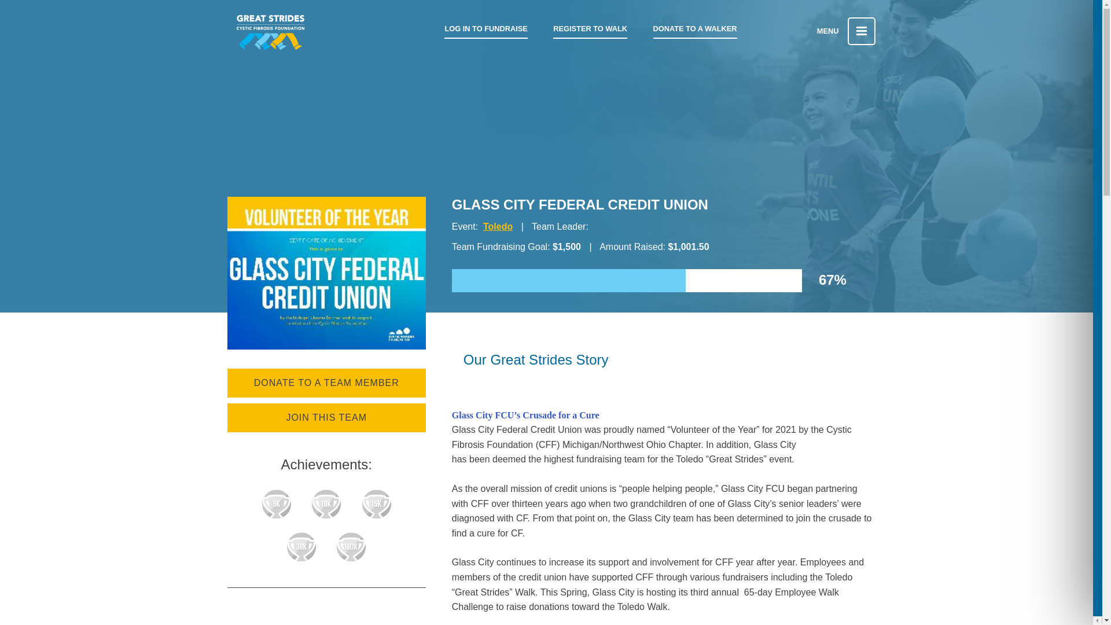  What do you see at coordinates (485, 29) in the screenshot?
I see `LOG IN TO FUNDRAISE` at bounding box center [485, 29].